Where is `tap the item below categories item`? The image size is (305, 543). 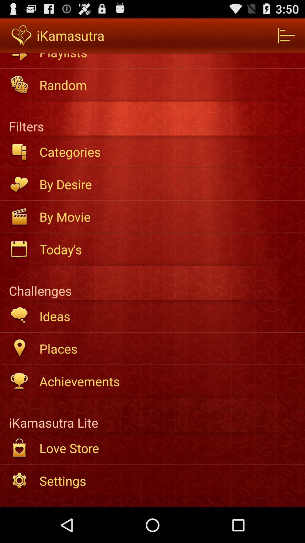
tap the item below categories item is located at coordinates (168, 184).